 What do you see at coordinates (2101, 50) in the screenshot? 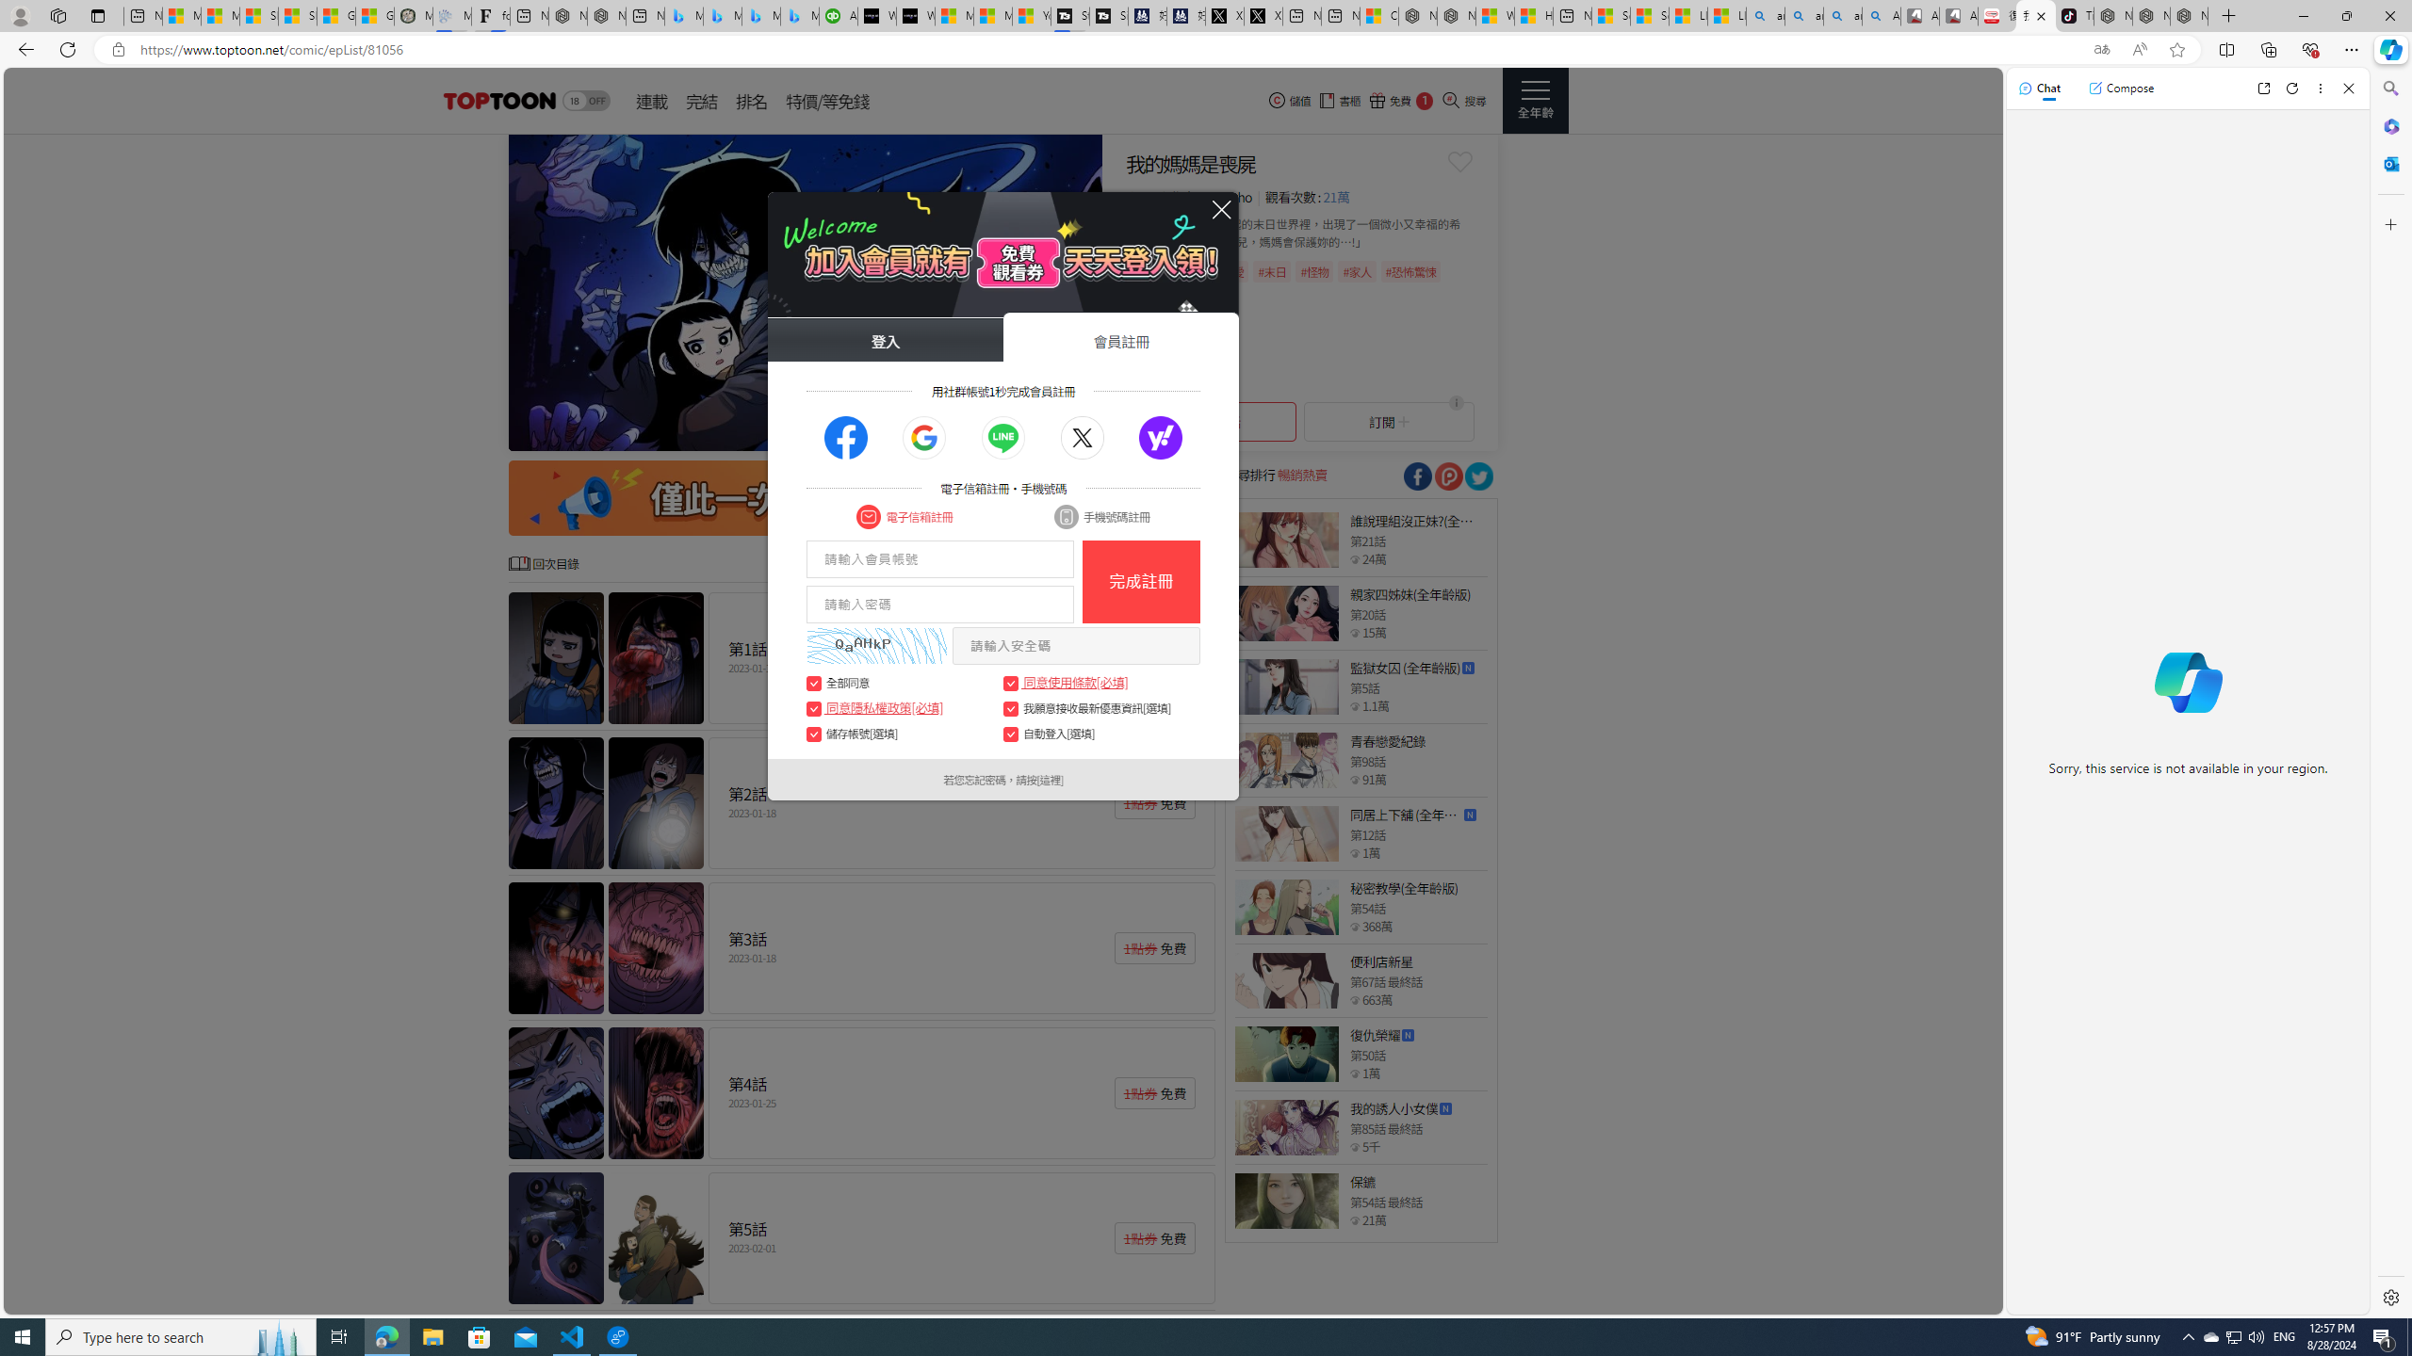
I see `Show translate options` at bounding box center [2101, 50].